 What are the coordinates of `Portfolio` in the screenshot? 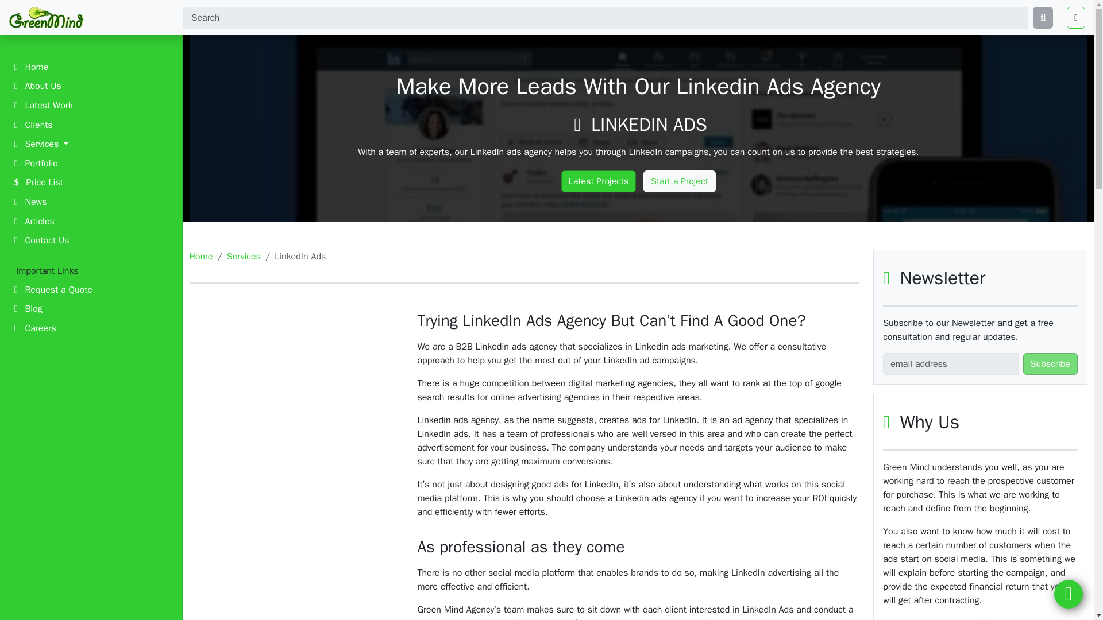 It's located at (91, 163).